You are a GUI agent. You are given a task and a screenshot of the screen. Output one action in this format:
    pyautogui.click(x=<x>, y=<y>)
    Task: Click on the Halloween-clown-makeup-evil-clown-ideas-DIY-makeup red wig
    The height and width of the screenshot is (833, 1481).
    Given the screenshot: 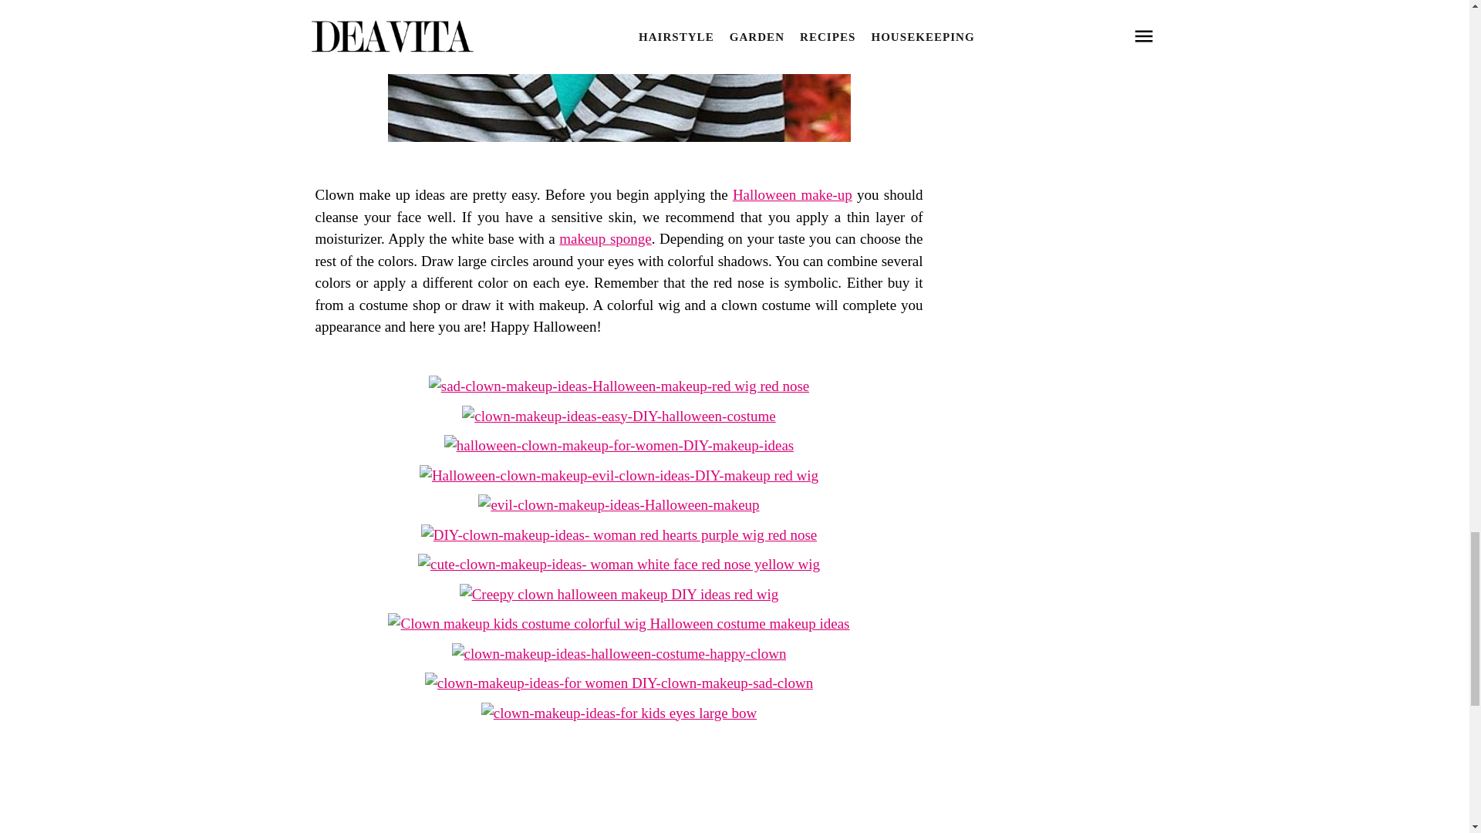 What is the action you would take?
    pyautogui.click(x=619, y=475)
    